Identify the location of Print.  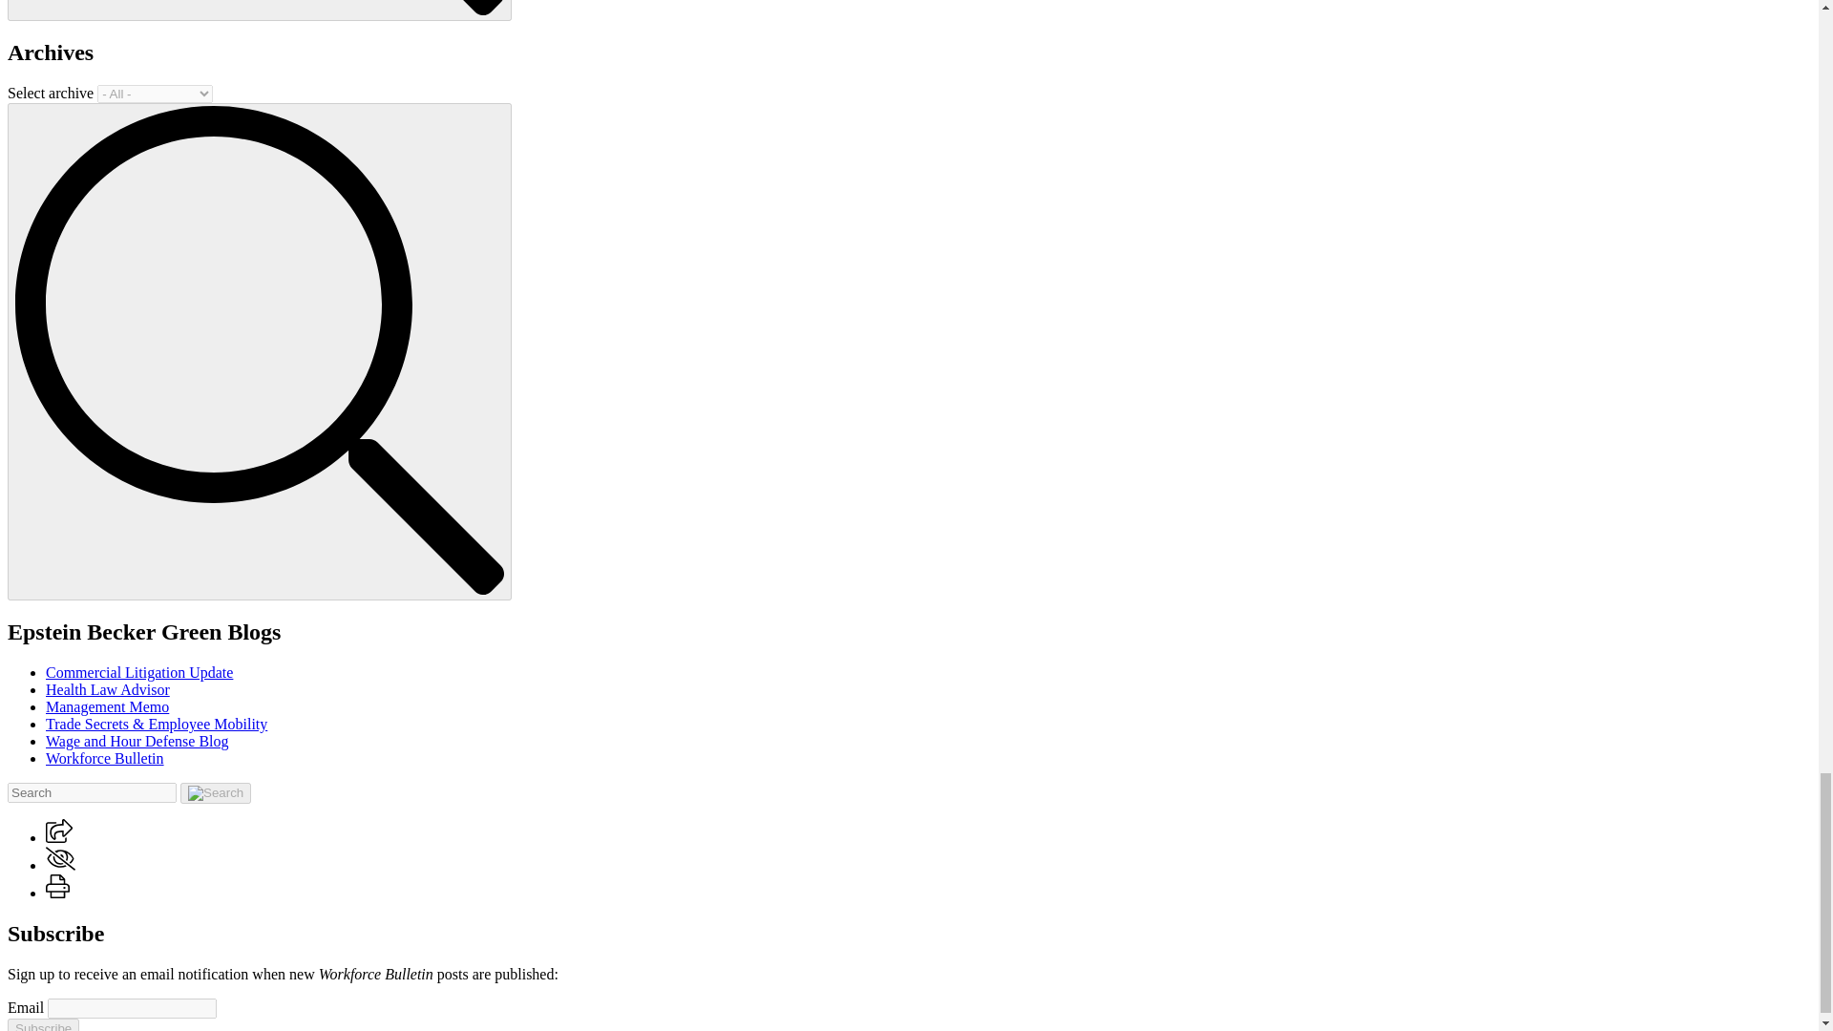
(57, 886).